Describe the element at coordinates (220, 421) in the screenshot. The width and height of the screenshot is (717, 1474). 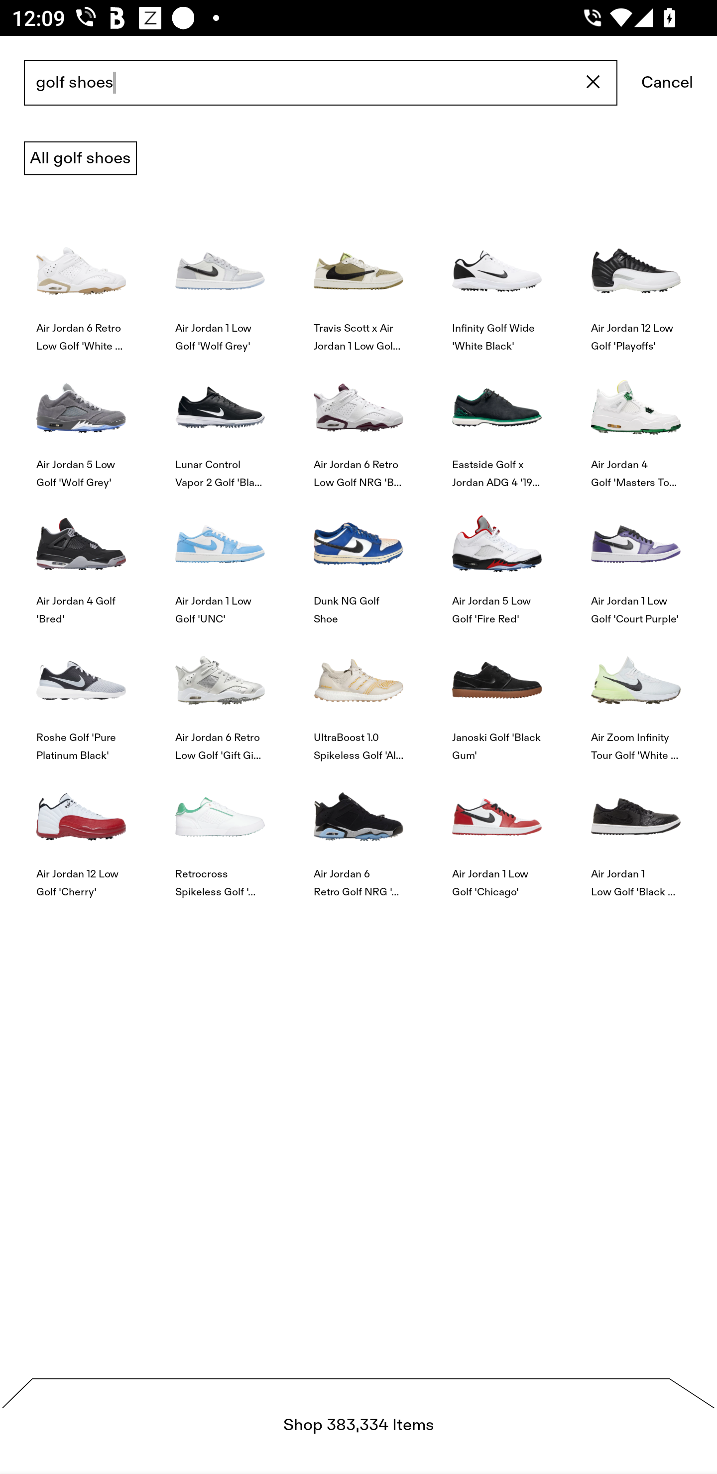
I see `Lunar Control Vapor 2 Golf 'Black White'` at that location.